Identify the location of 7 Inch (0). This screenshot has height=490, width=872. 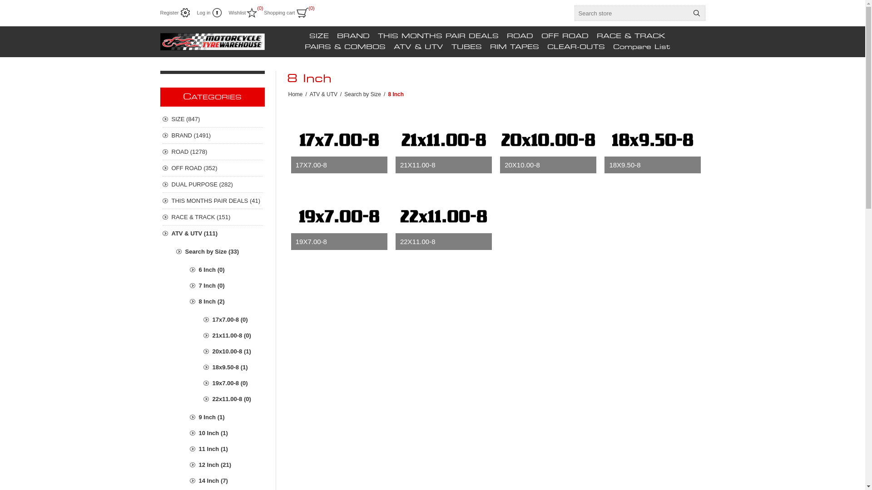
(226, 286).